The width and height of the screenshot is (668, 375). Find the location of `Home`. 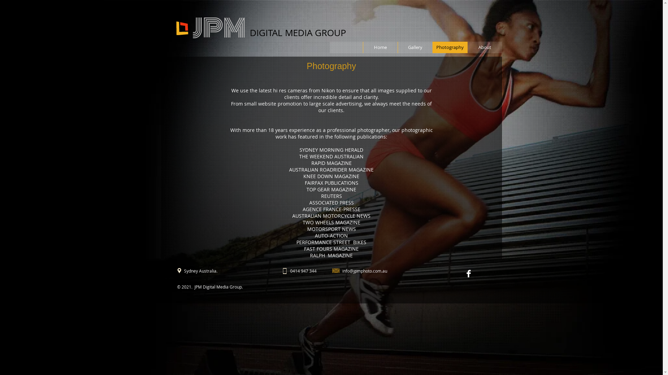

Home is located at coordinates (380, 47).